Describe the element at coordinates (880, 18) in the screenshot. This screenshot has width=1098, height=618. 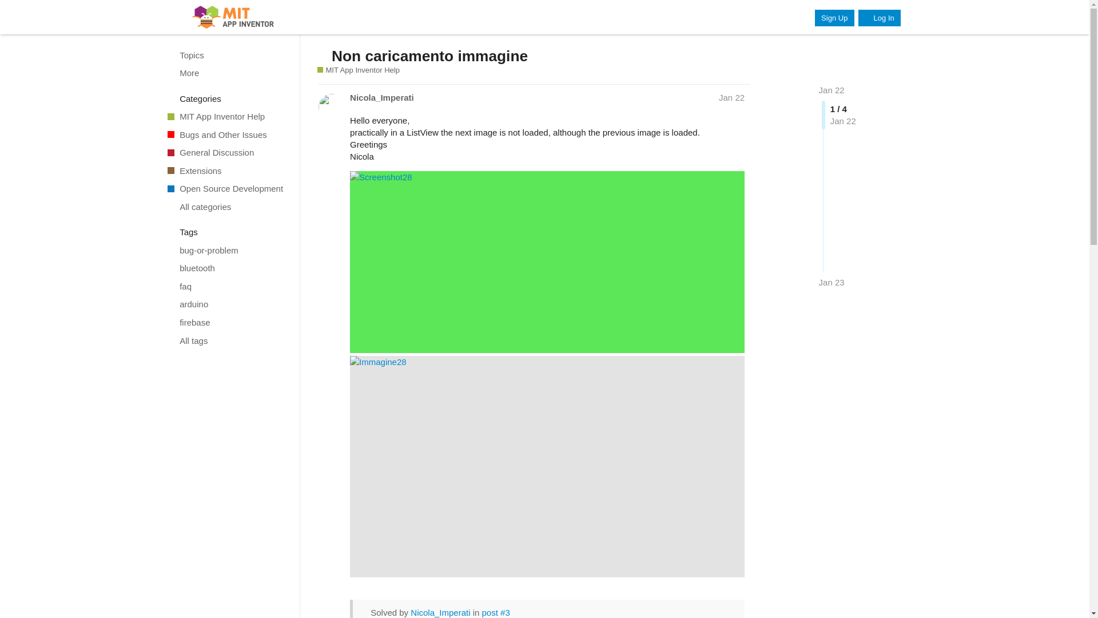
I see `Log In` at that location.